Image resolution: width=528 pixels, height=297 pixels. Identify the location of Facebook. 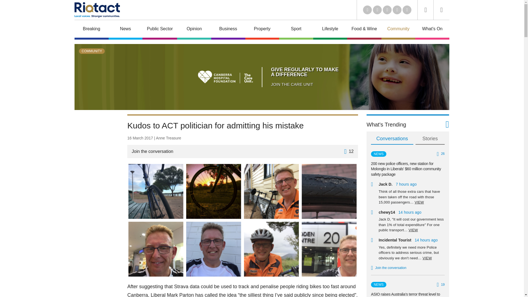
(397, 10).